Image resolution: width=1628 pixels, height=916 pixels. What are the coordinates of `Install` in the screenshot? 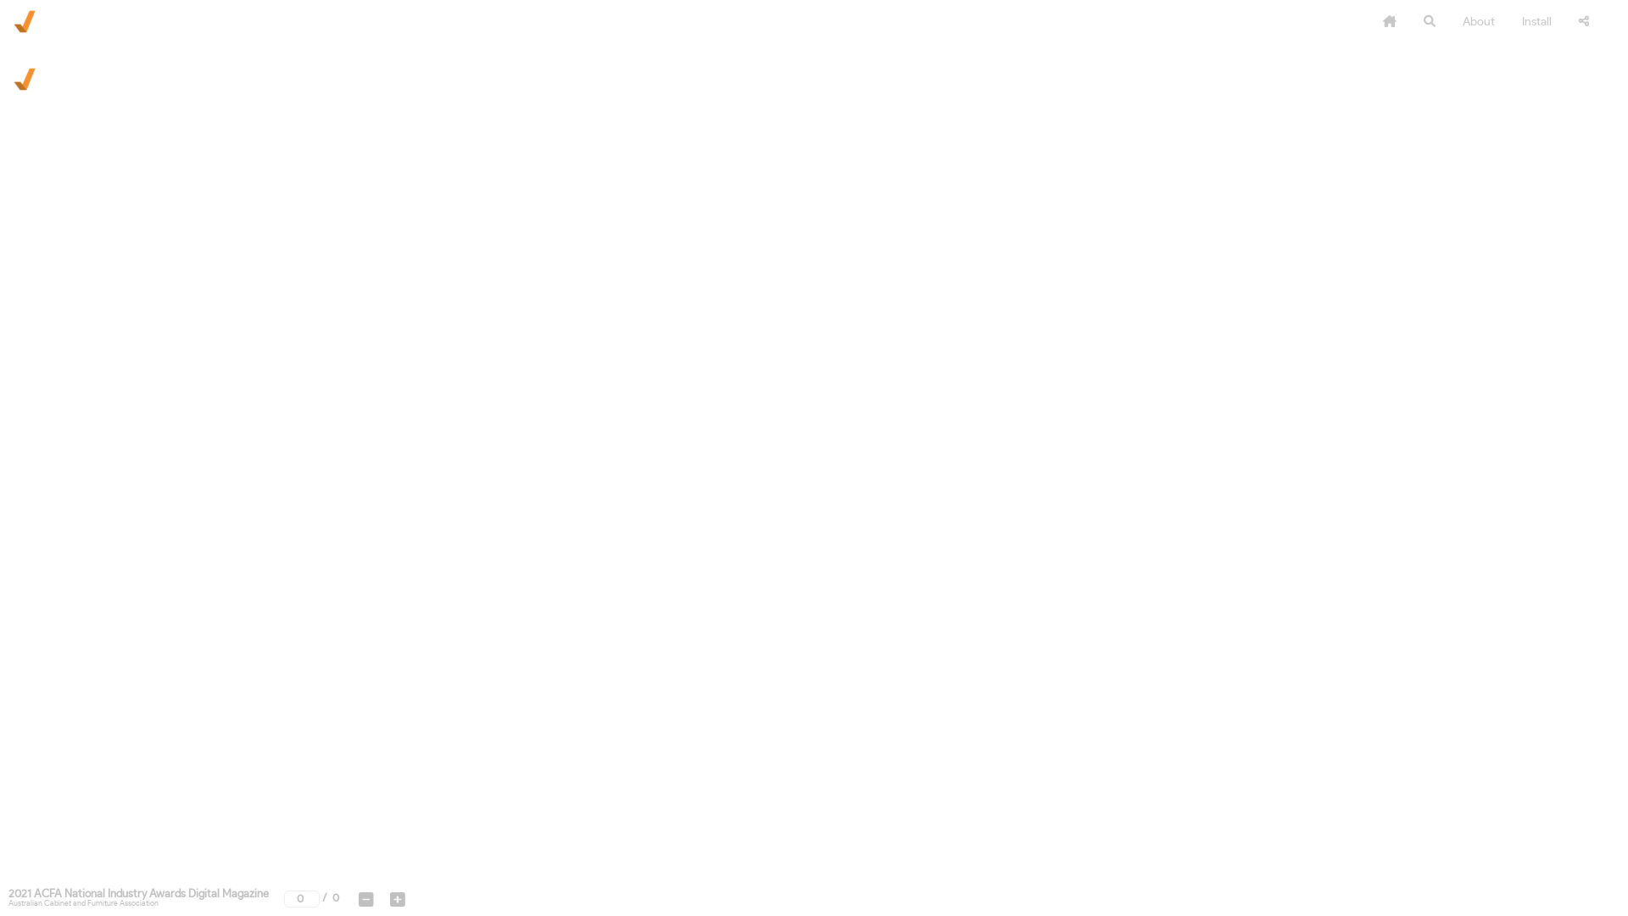 It's located at (1536, 22).